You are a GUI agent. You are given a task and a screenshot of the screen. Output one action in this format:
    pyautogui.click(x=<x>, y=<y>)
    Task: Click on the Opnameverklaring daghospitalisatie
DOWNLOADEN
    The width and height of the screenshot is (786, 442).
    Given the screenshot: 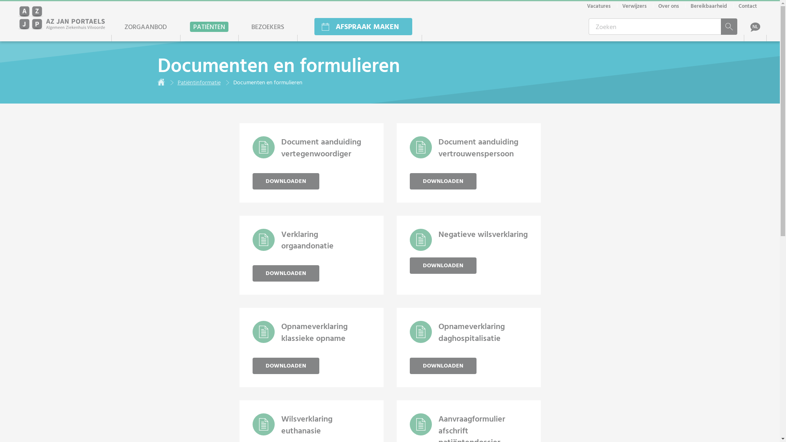 What is the action you would take?
    pyautogui.click(x=468, y=347)
    